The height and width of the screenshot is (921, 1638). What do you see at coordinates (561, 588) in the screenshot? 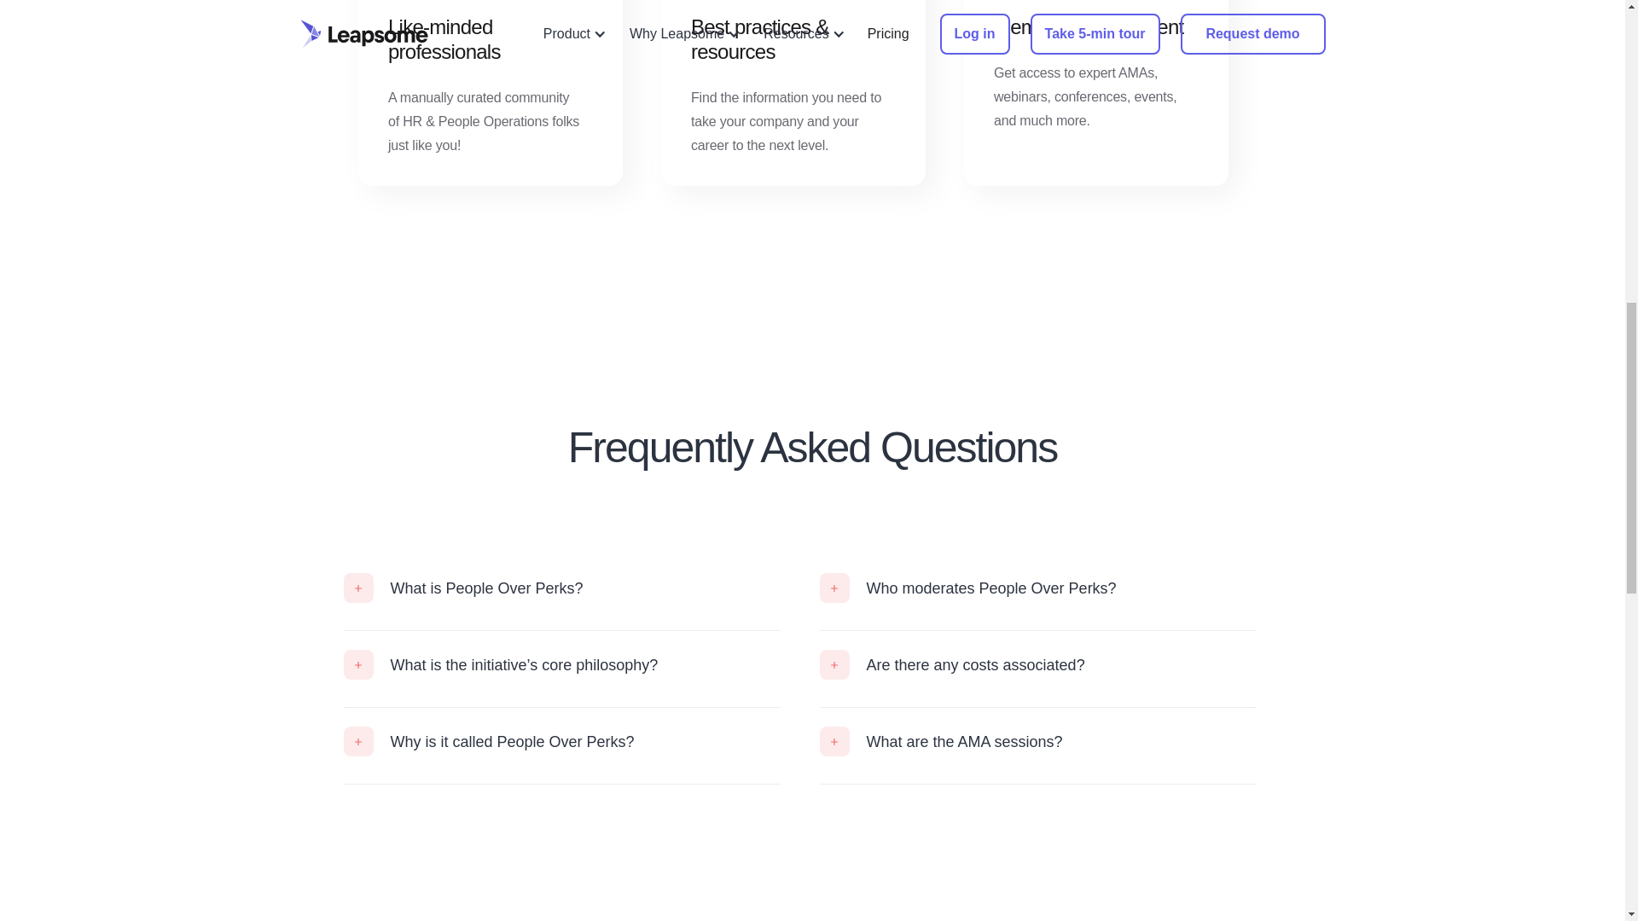
I see `What is People Over Perks?` at bounding box center [561, 588].